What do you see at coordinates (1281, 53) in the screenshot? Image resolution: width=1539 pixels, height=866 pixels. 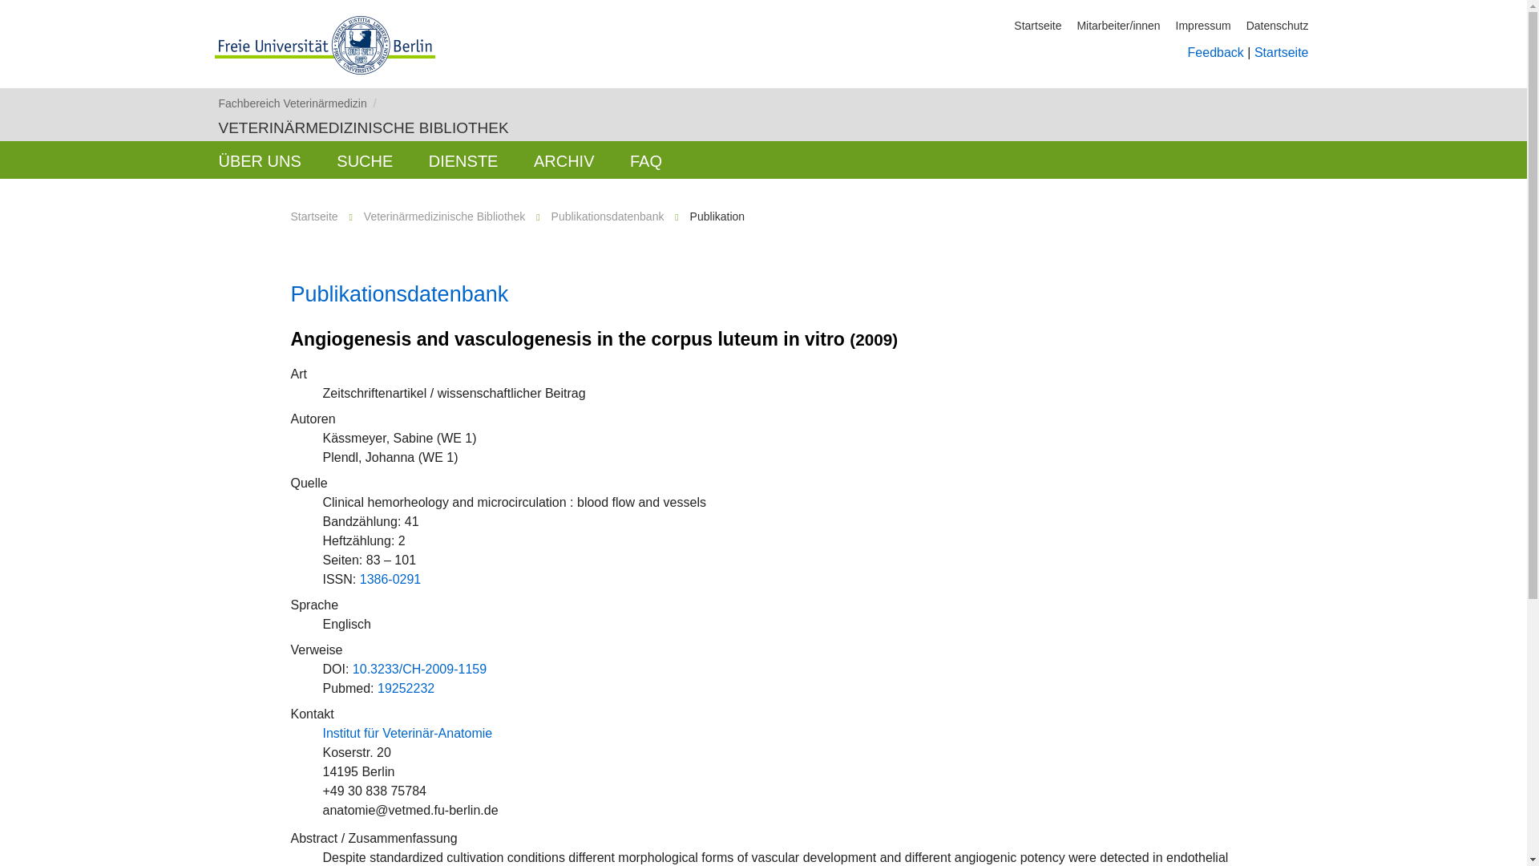 I see `Startseite` at bounding box center [1281, 53].